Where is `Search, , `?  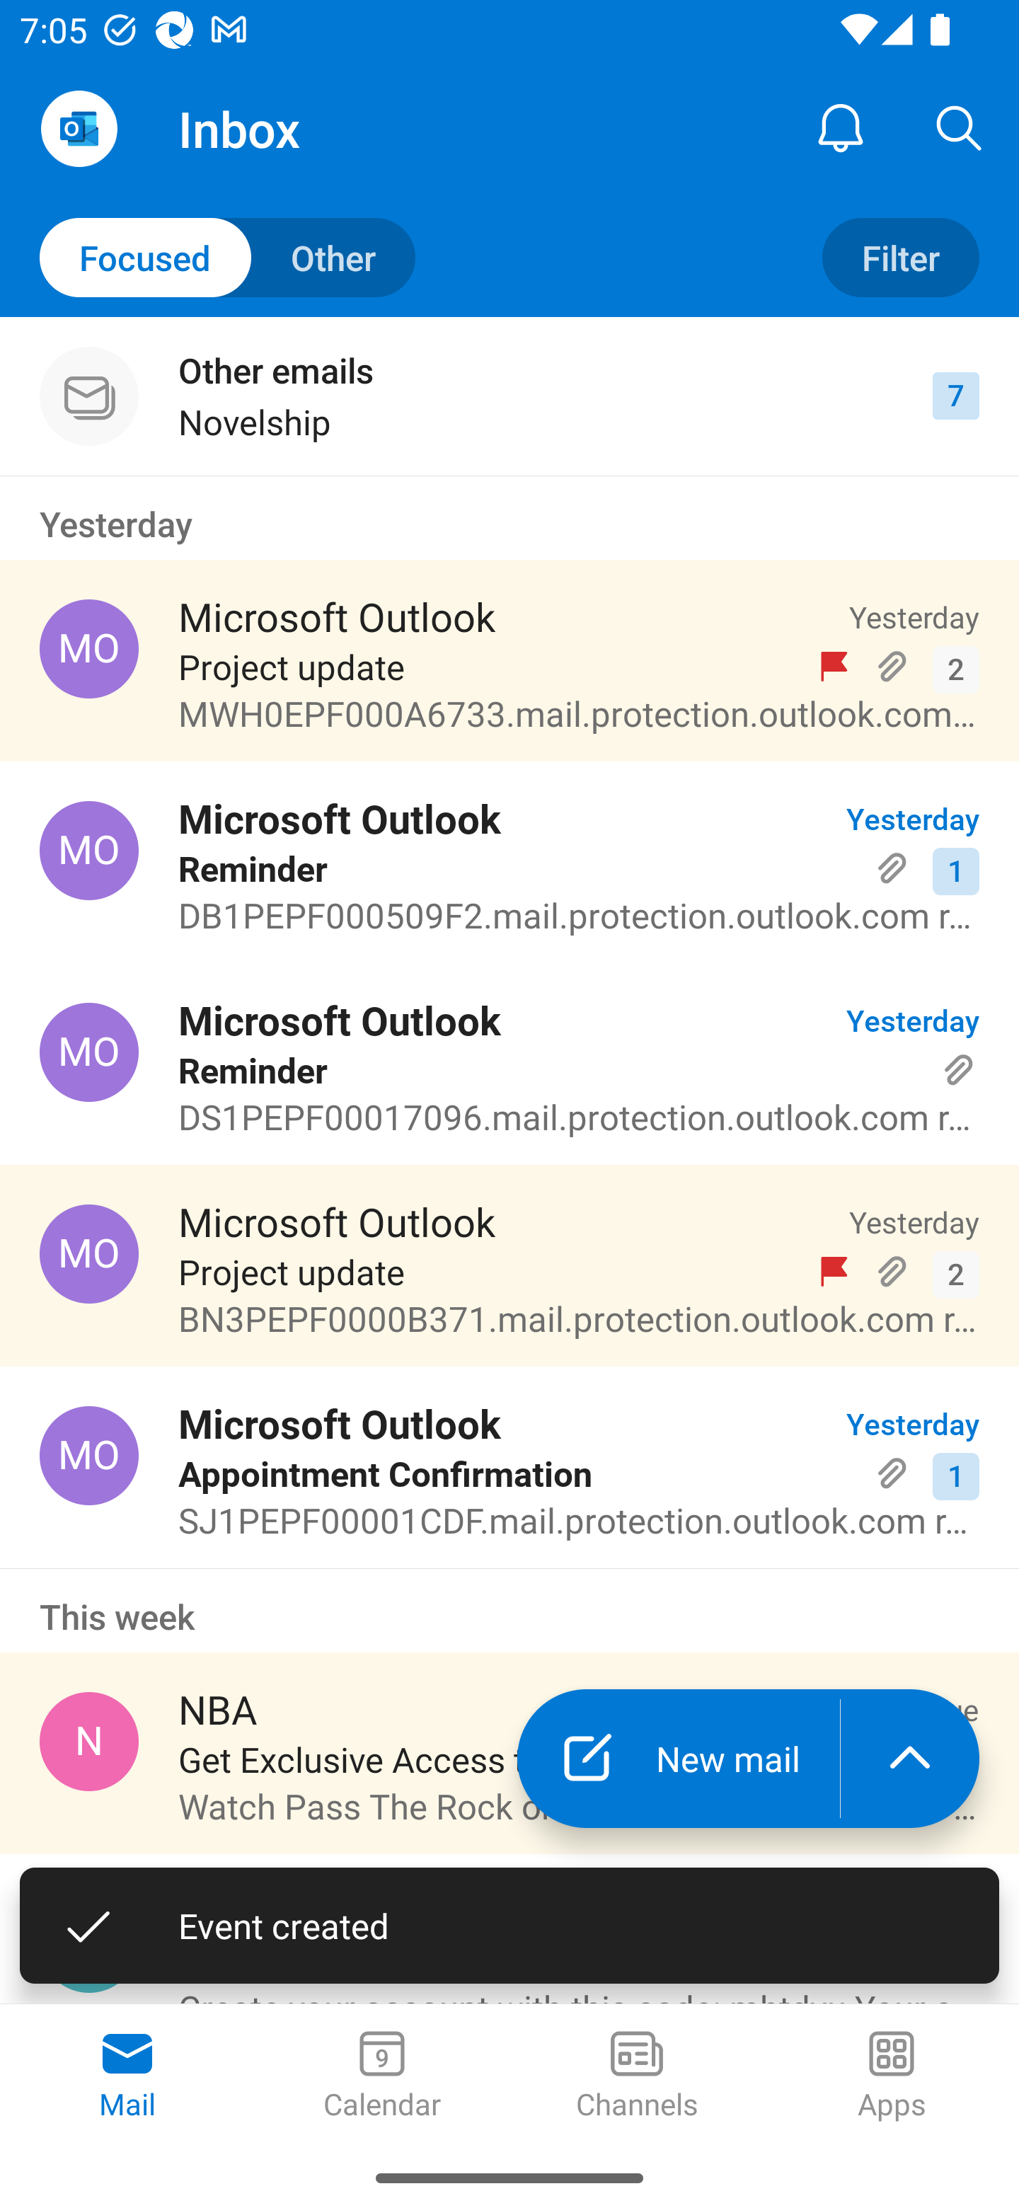
Search, ,  is located at coordinates (960, 127).